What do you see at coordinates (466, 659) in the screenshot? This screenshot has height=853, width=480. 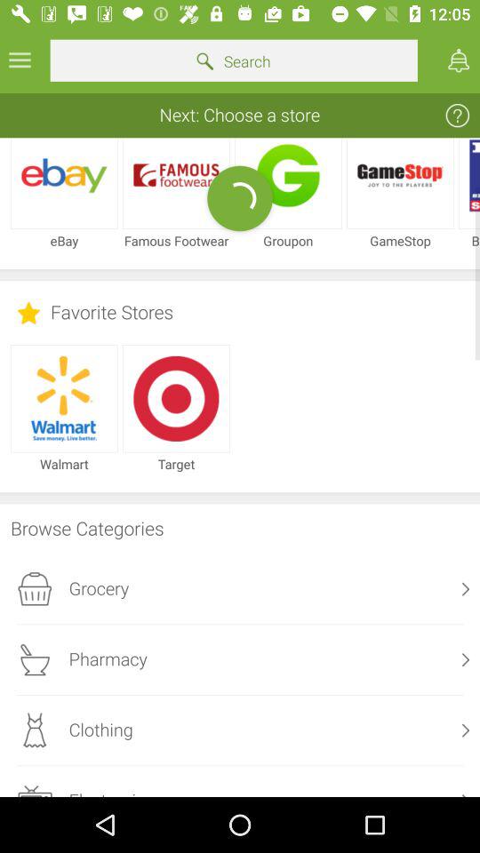 I see `click on arrow symbol beside pharmacy` at bounding box center [466, 659].